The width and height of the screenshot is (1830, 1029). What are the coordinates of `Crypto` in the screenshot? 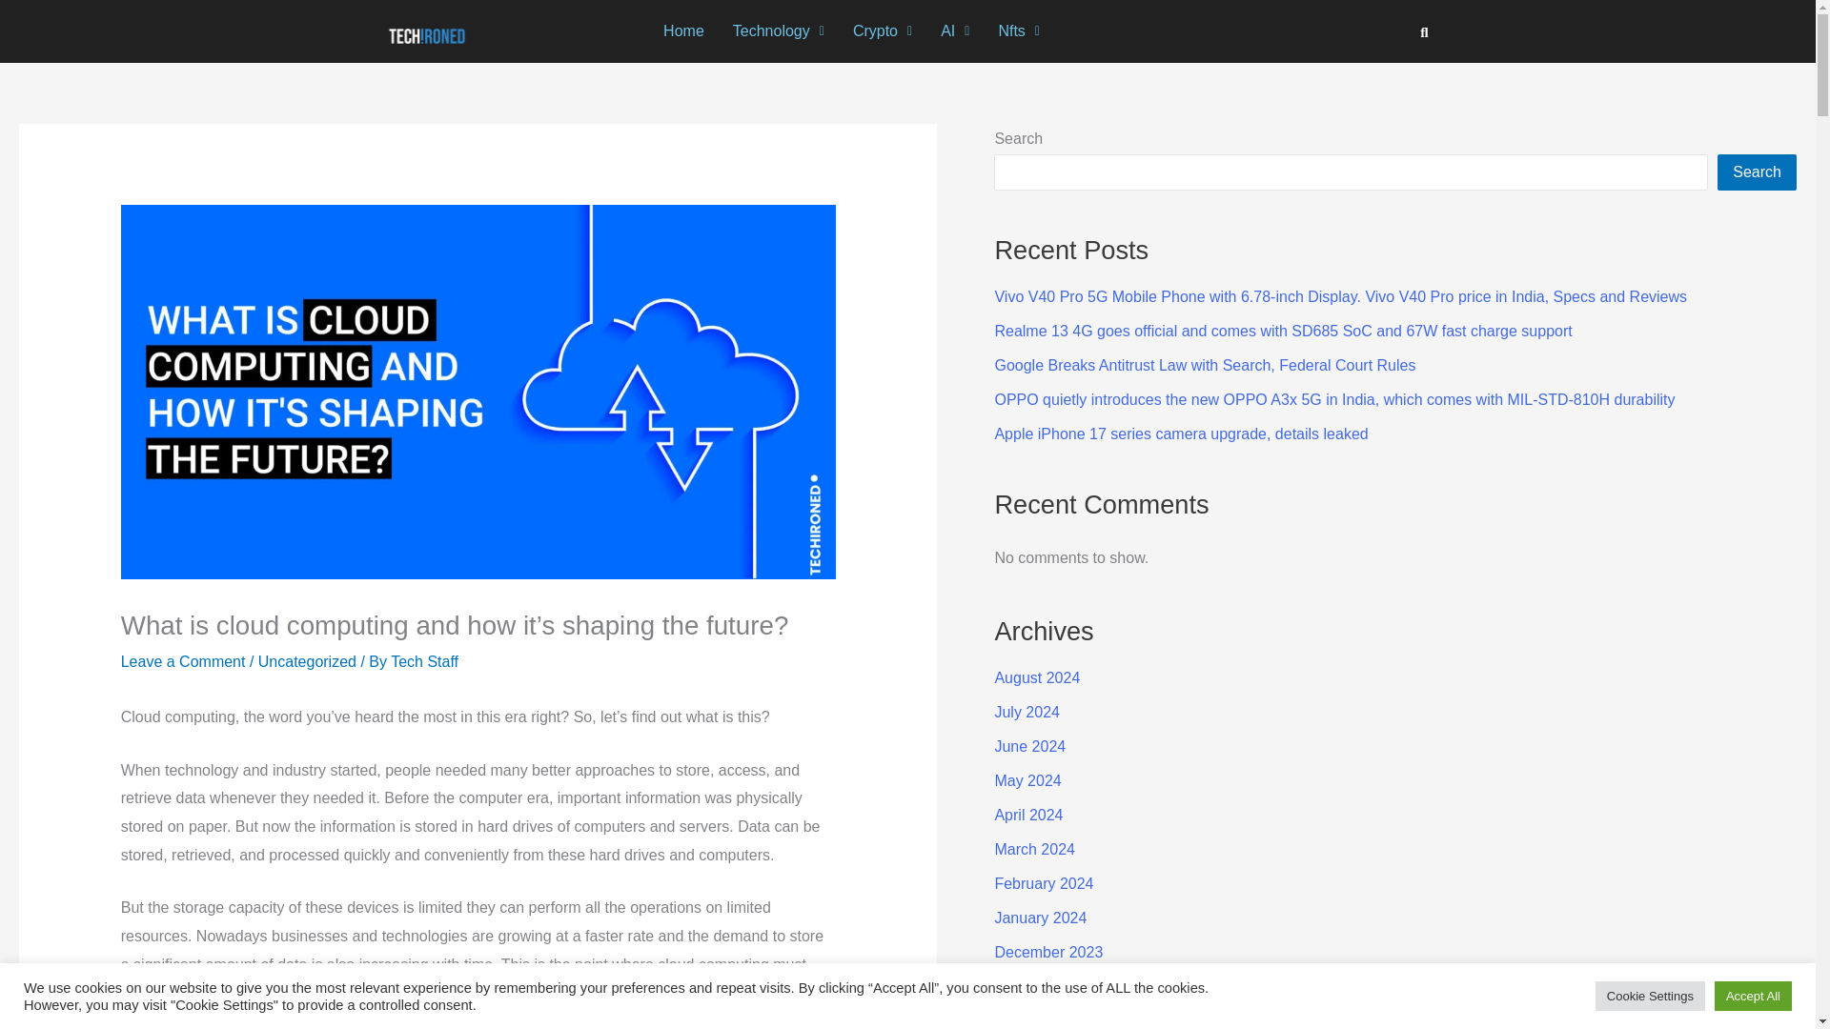 It's located at (882, 30).